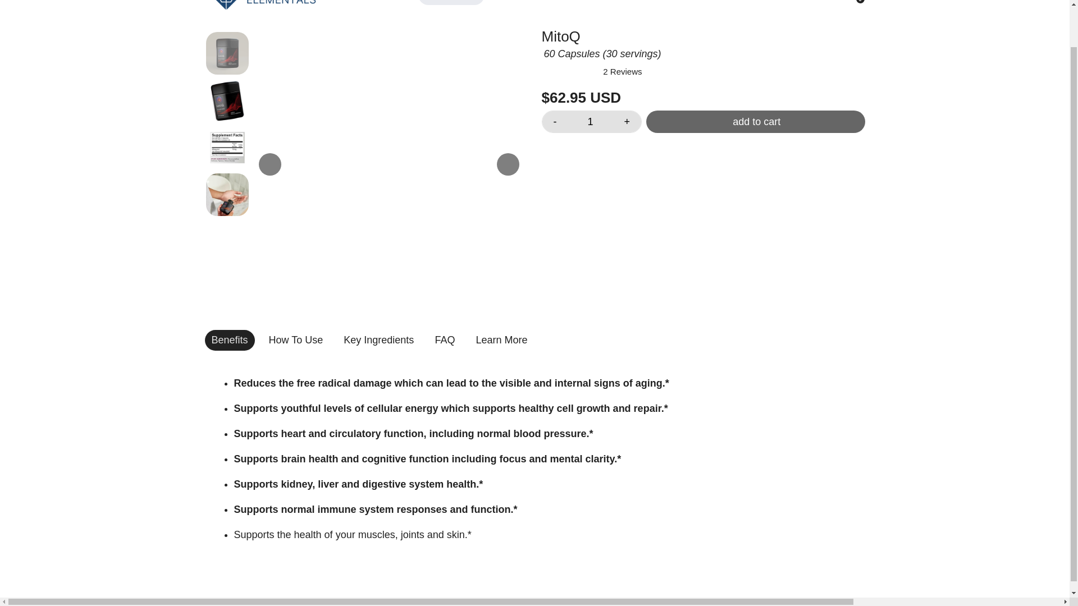 Image resolution: width=1078 pixels, height=606 pixels. I want to click on Blog, so click(565, 9).